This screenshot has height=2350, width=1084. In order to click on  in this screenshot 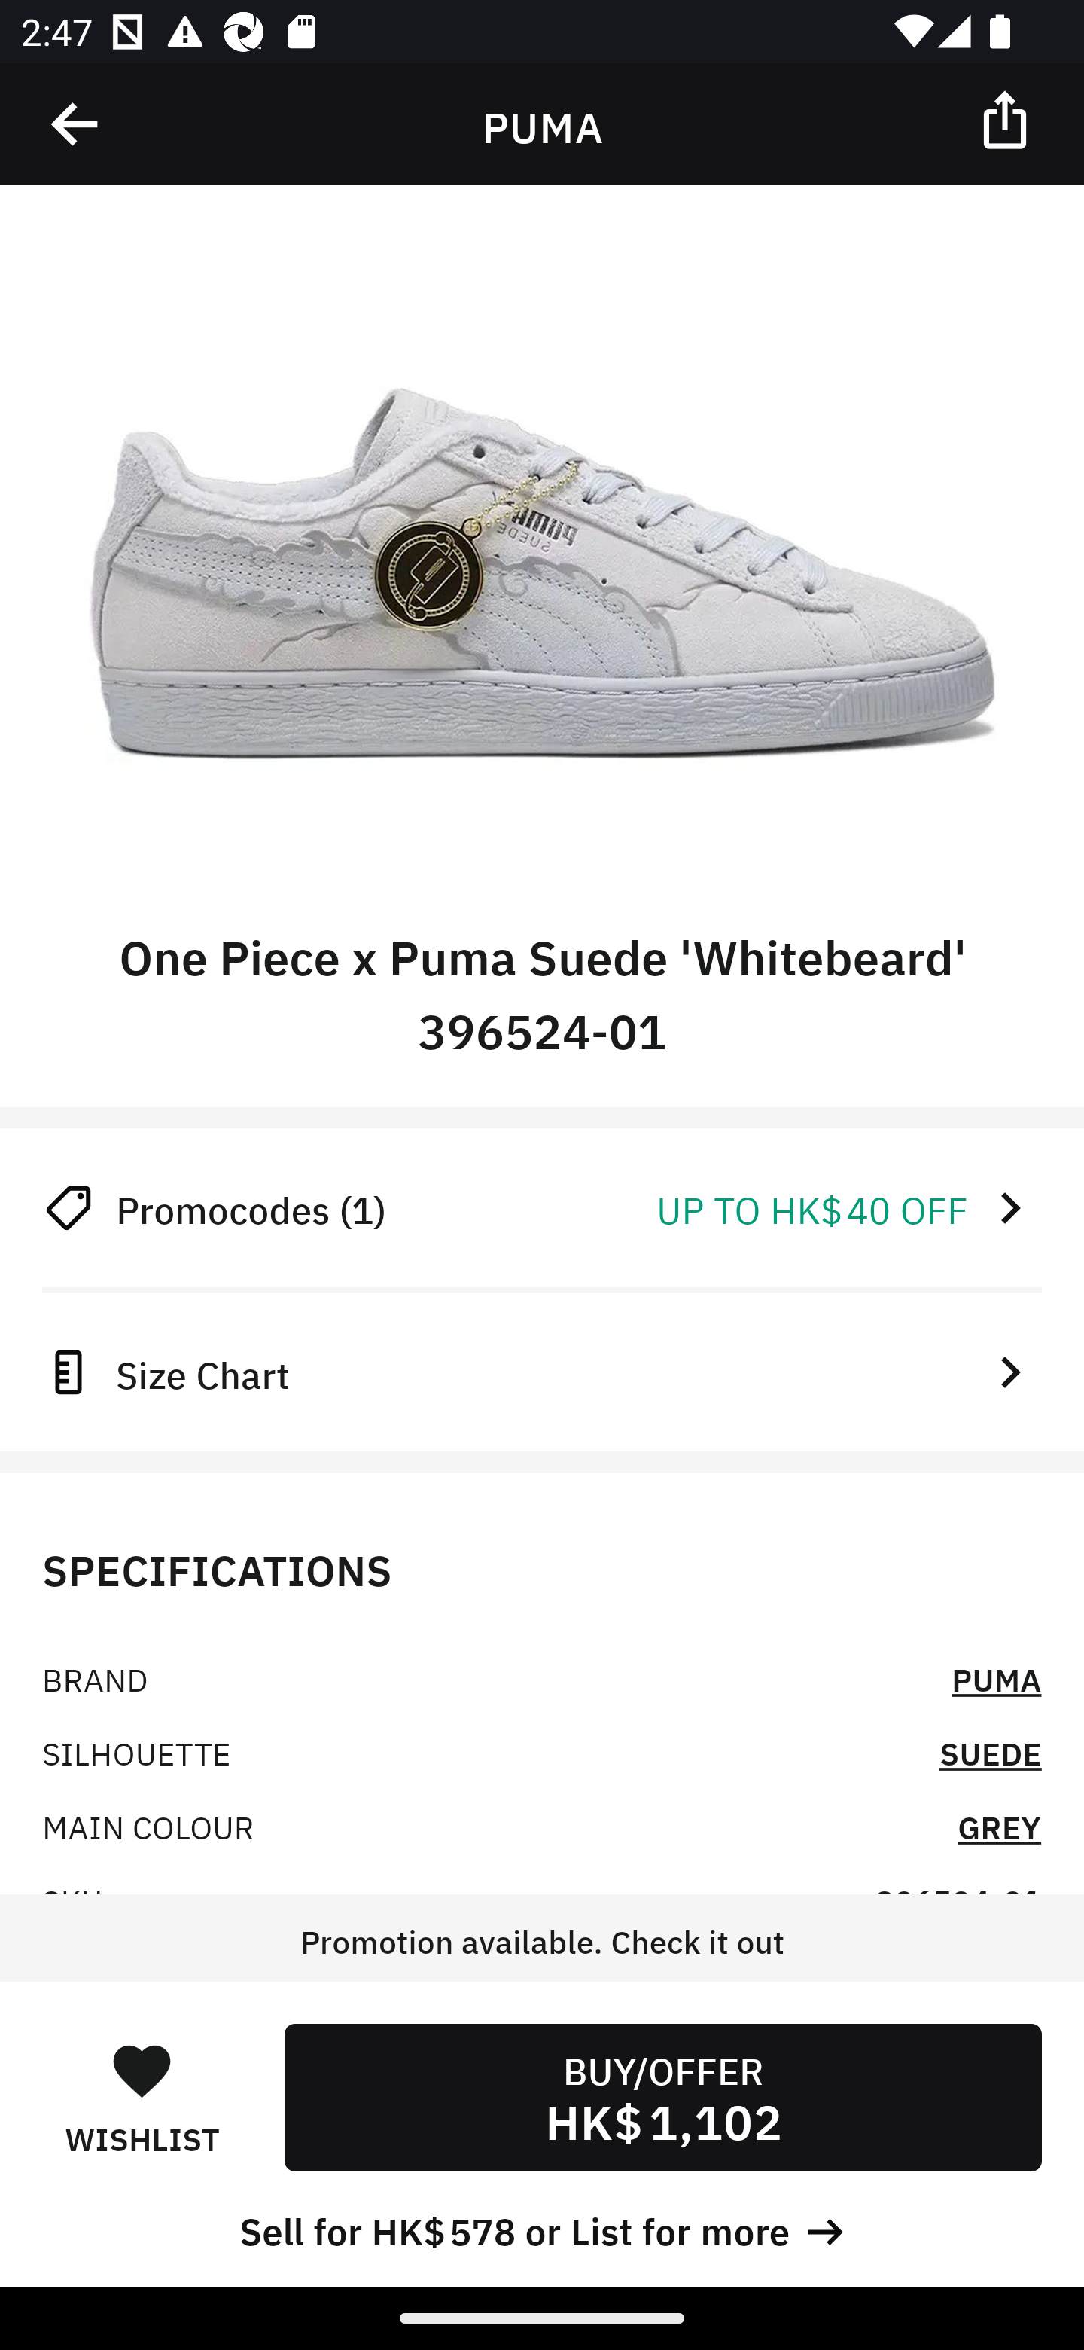, I will do `click(1007, 118)`.